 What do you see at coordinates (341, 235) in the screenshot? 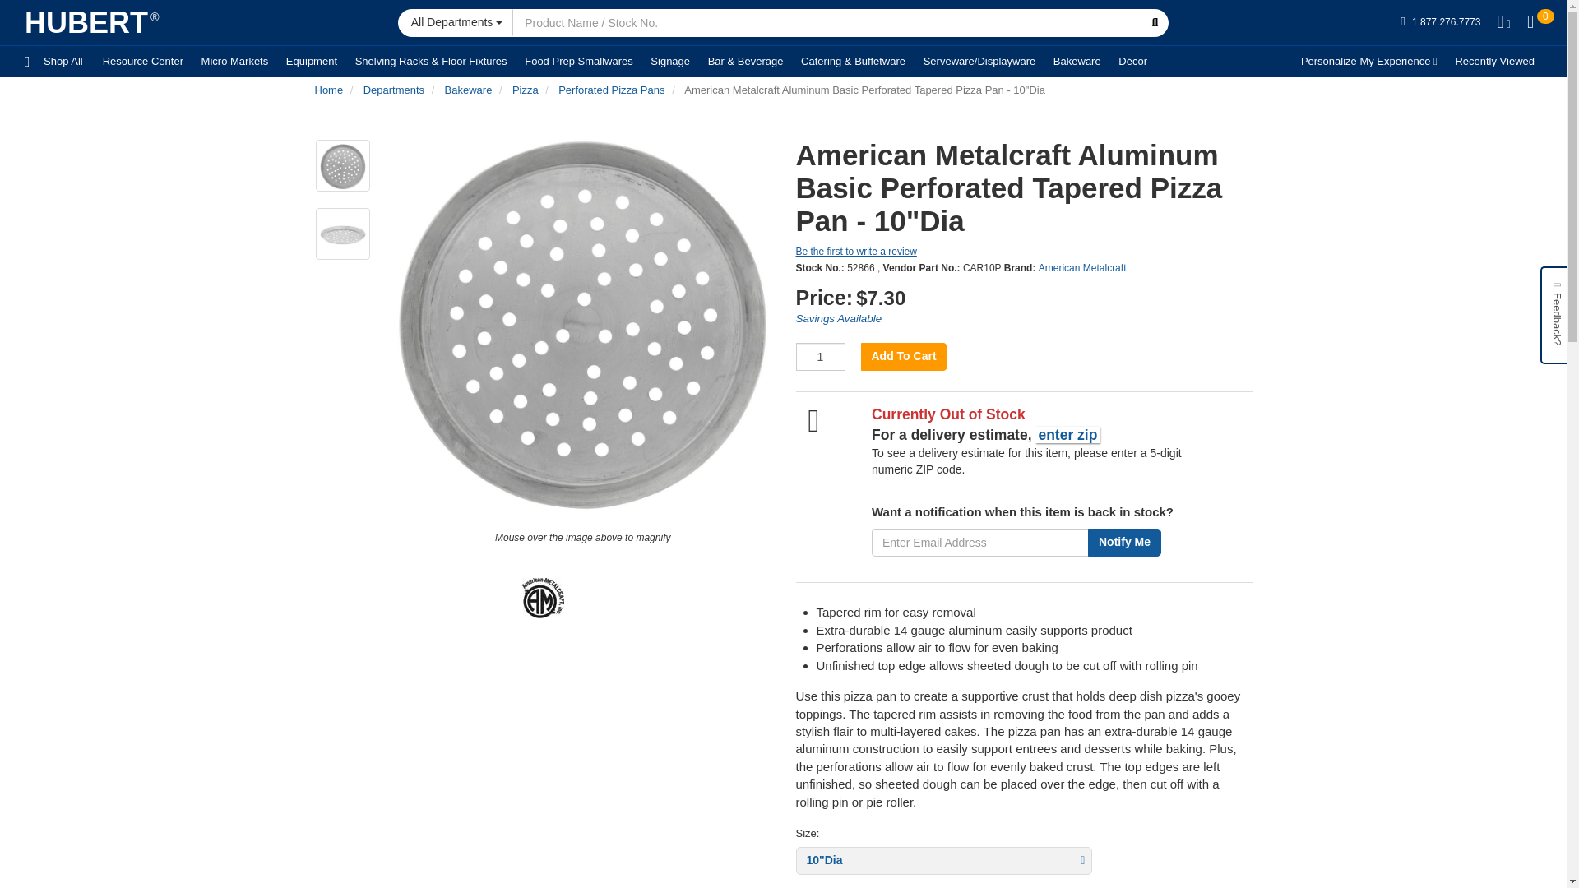
I see `pizza pan` at bounding box center [341, 235].